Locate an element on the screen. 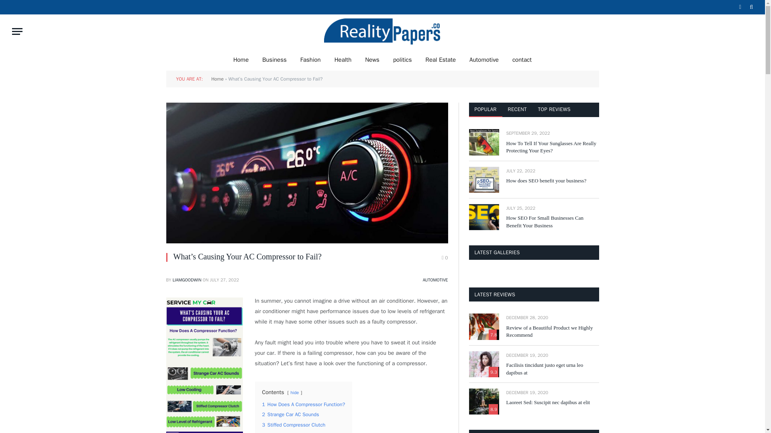  Reality Papers is located at coordinates (382, 31).